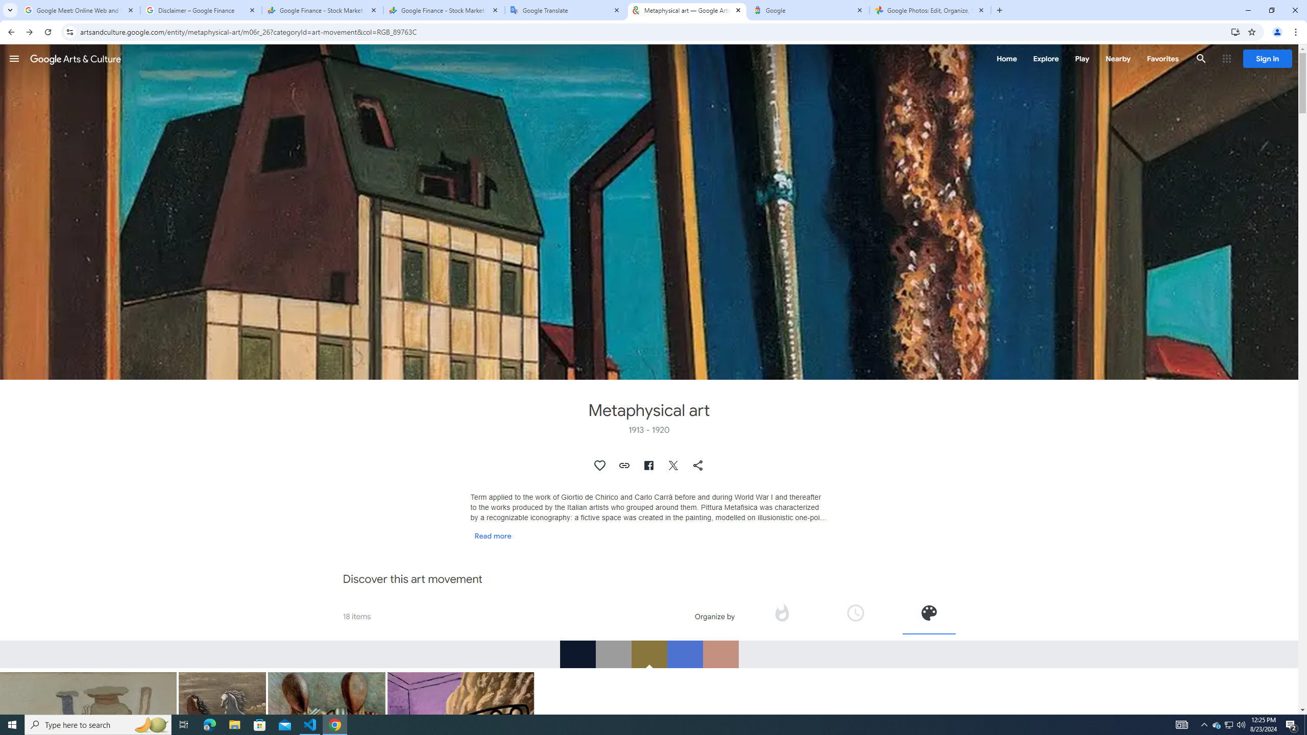 This screenshot has width=1307, height=735. What do you see at coordinates (698, 465) in the screenshot?
I see `Share "Metaphysical art"` at bounding box center [698, 465].